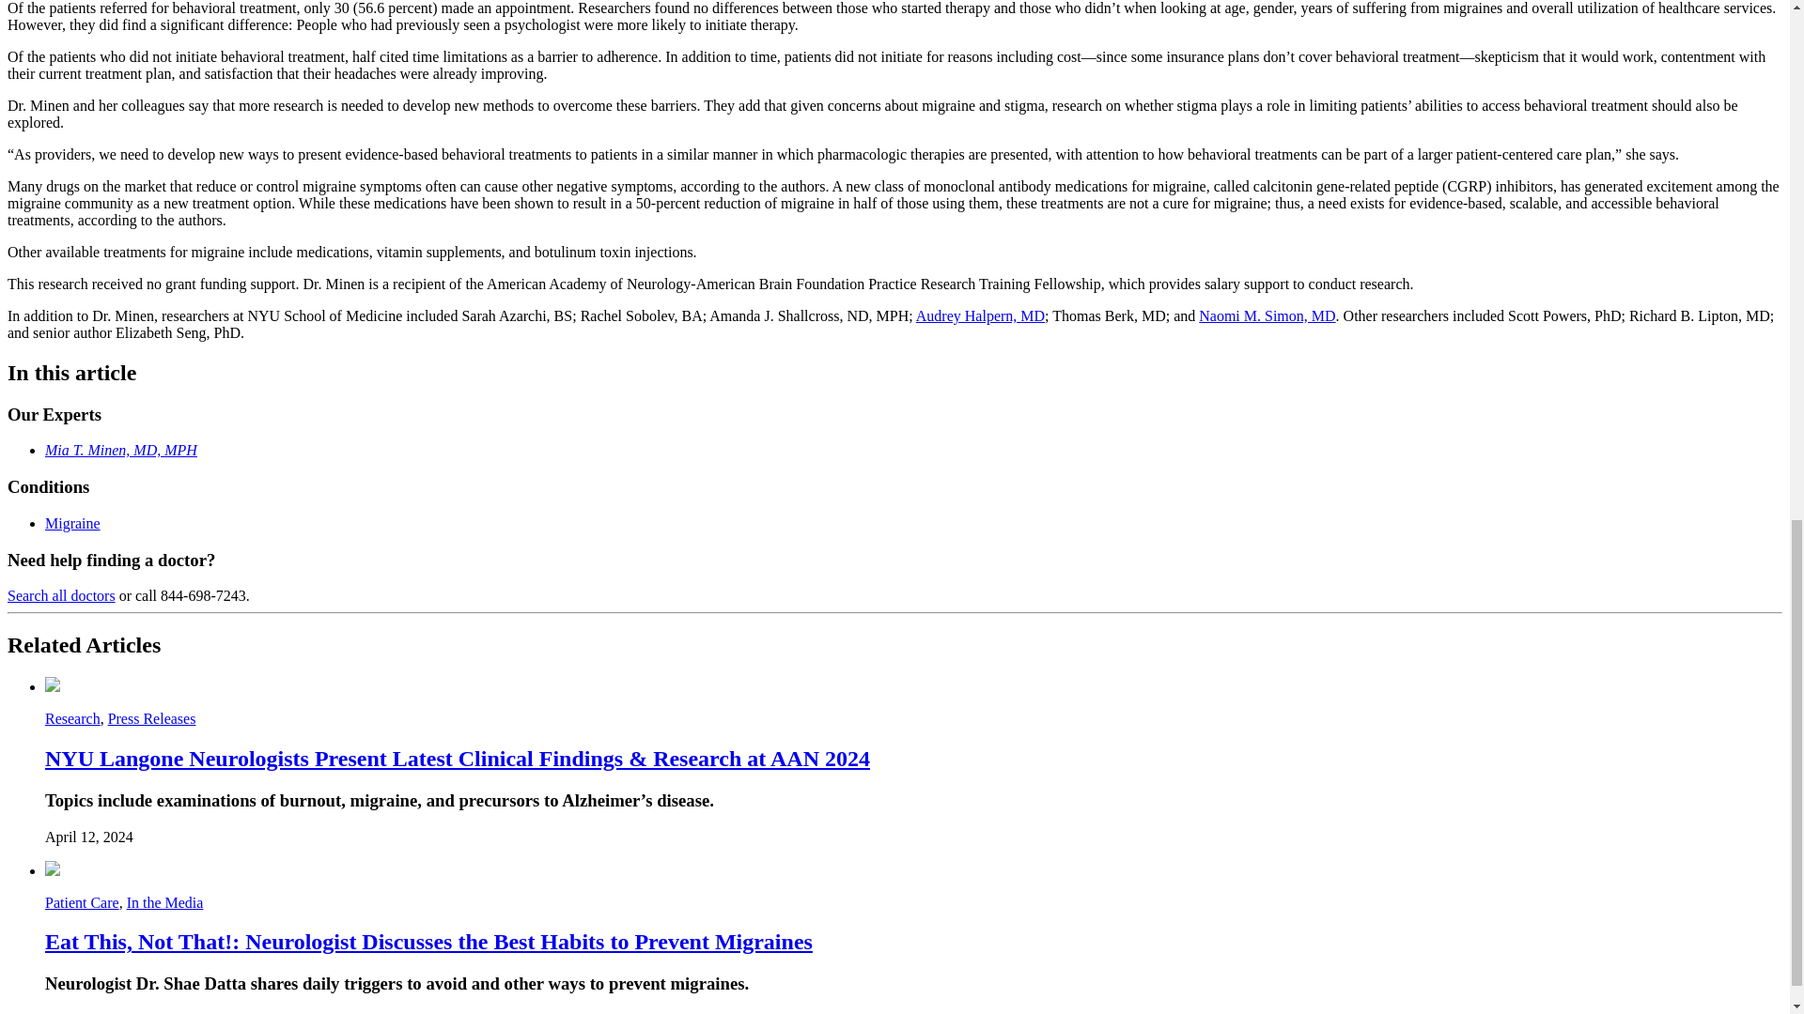 The width and height of the screenshot is (1804, 1014). What do you see at coordinates (73, 522) in the screenshot?
I see `Migraine` at bounding box center [73, 522].